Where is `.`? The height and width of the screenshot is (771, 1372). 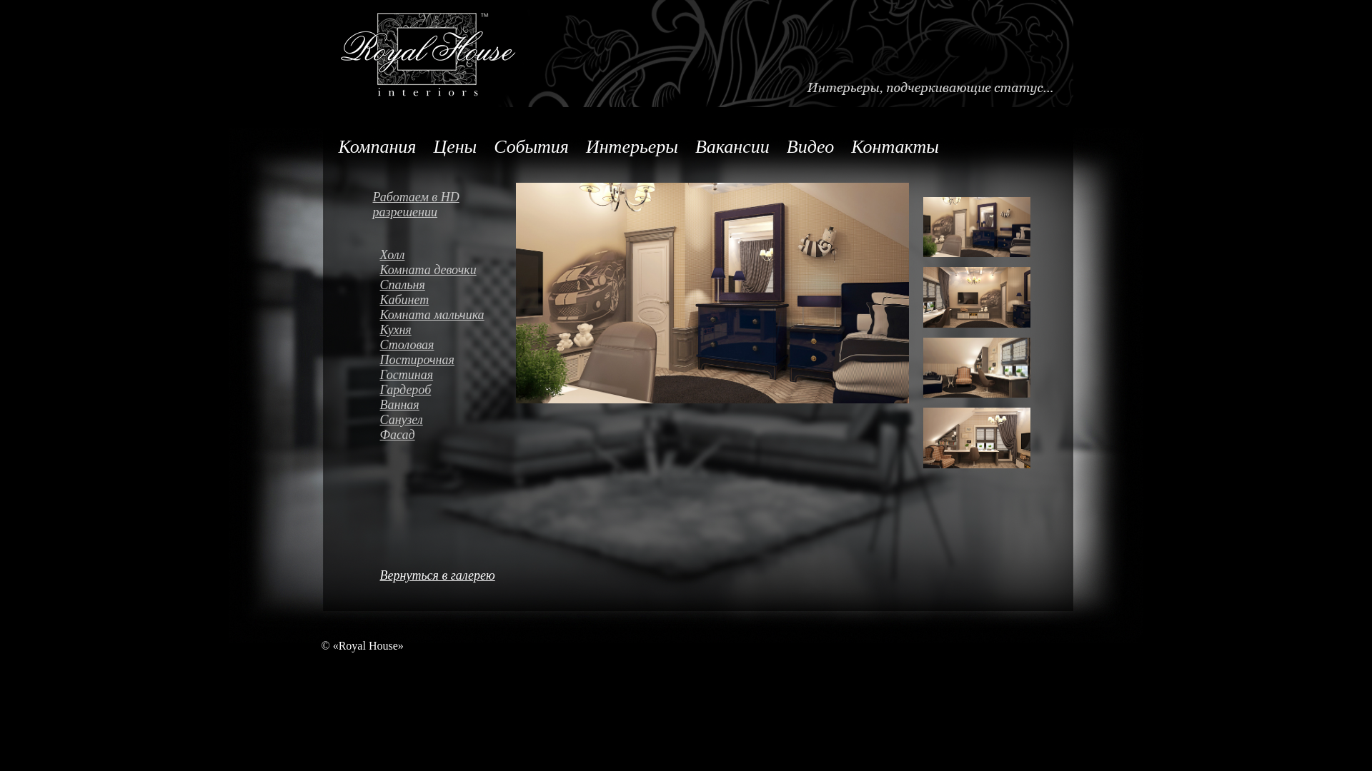
. is located at coordinates (603, 410).